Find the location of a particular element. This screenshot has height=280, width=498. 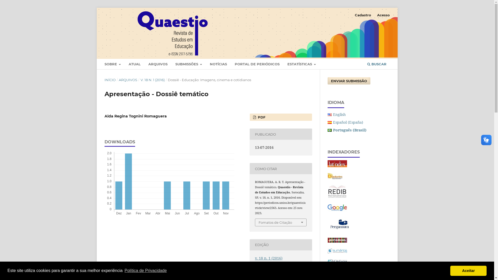

  English is located at coordinates (339, 115).